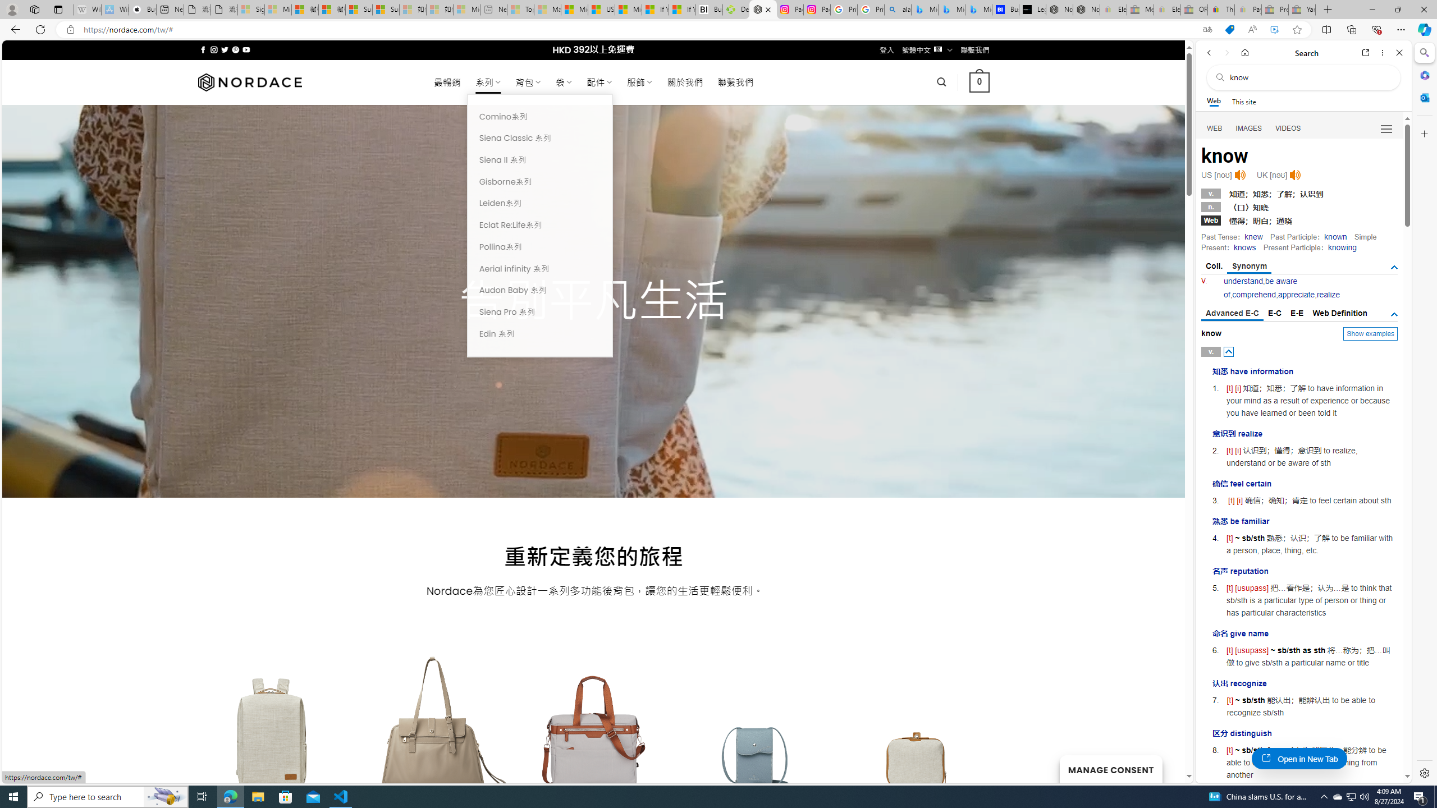 This screenshot has height=808, width=1437. What do you see at coordinates (1296, 295) in the screenshot?
I see `appreciate` at bounding box center [1296, 295].